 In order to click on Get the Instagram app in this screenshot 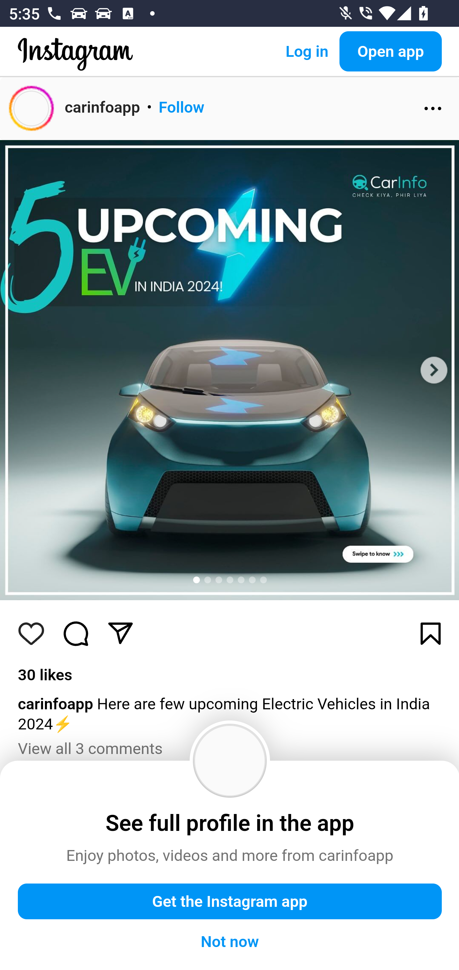, I will do `click(230, 902)`.